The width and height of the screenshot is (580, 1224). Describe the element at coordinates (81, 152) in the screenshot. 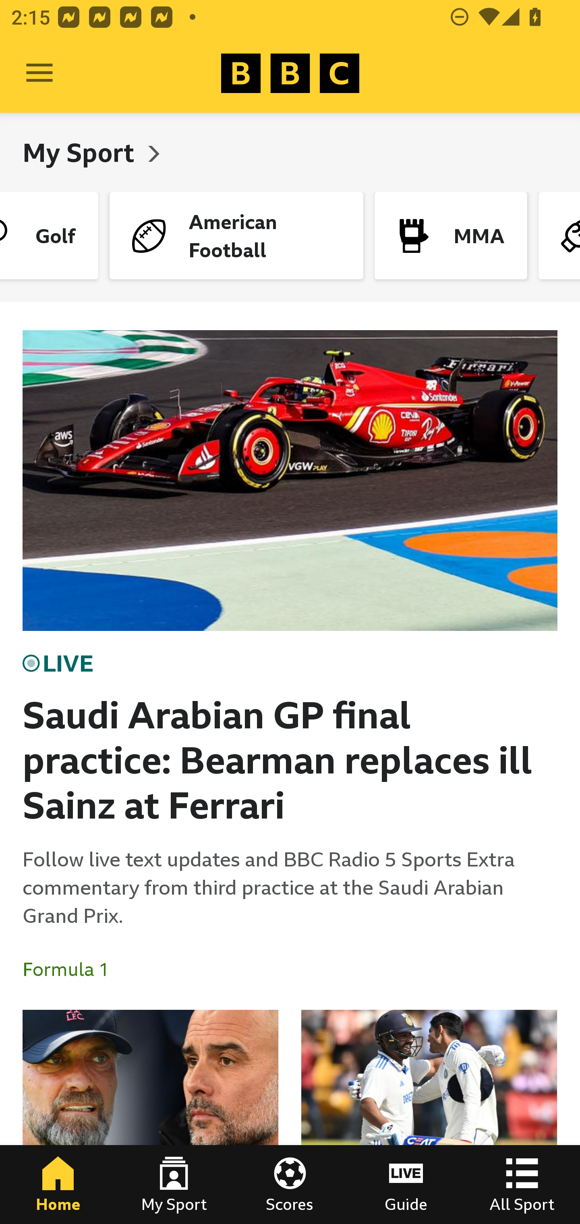

I see `My Sport` at that location.